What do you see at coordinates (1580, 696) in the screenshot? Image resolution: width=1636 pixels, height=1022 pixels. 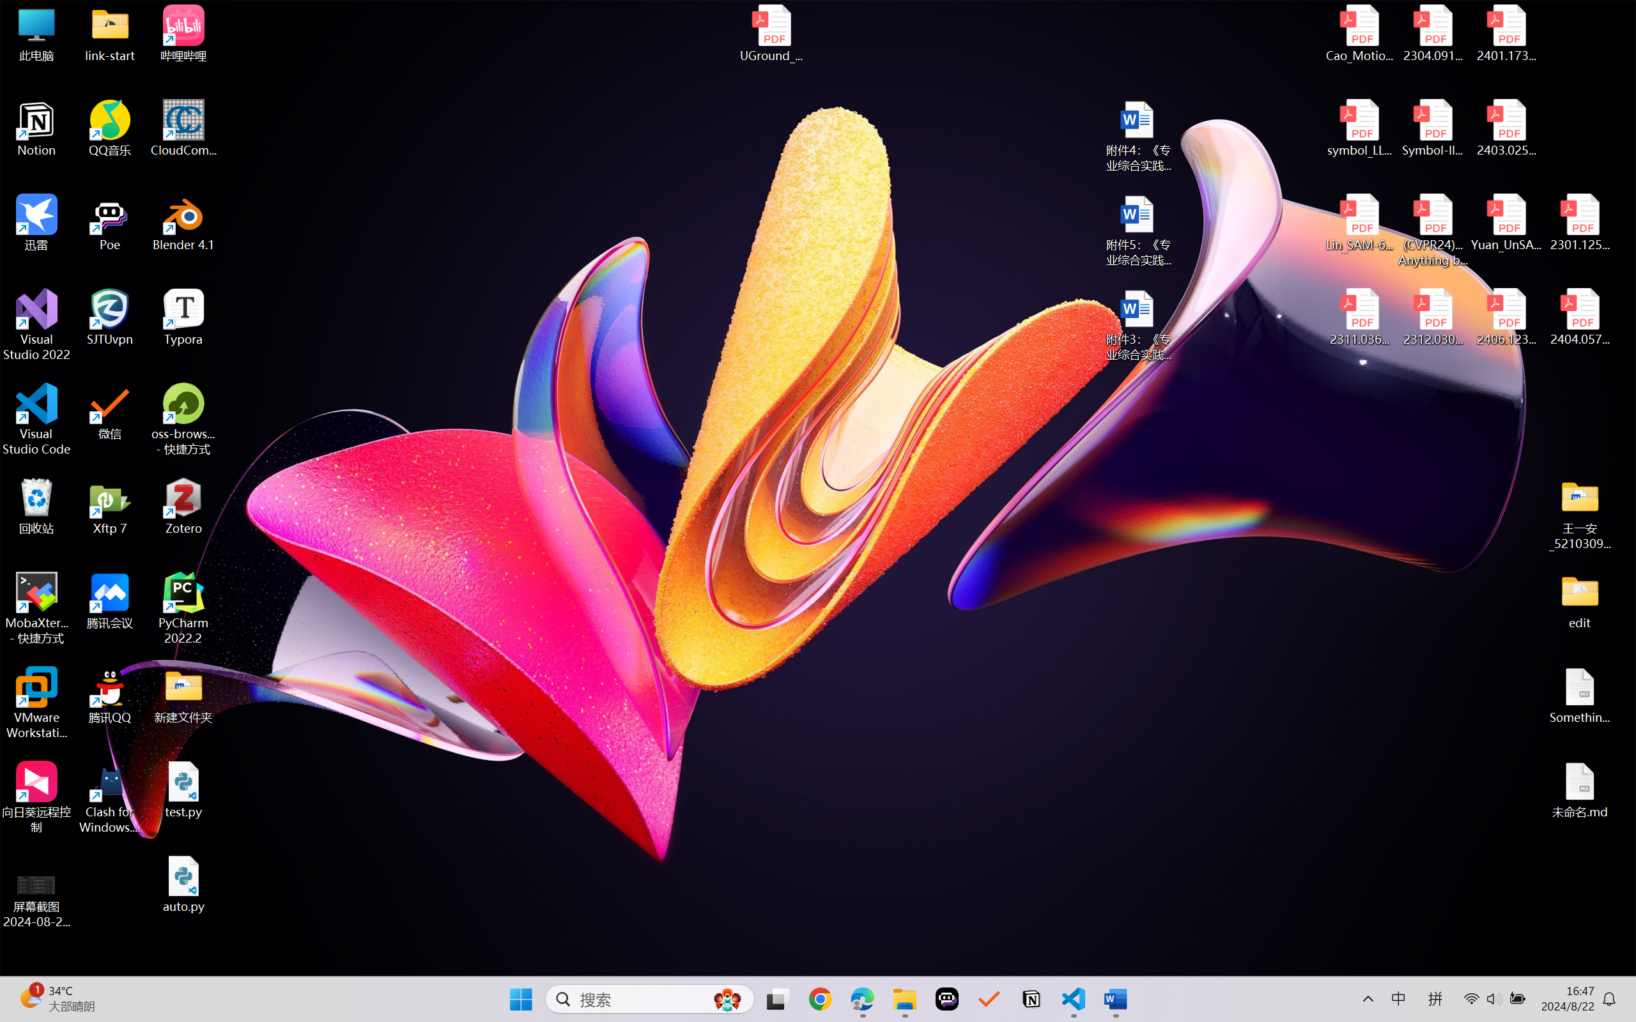 I see `Something.md` at bounding box center [1580, 696].